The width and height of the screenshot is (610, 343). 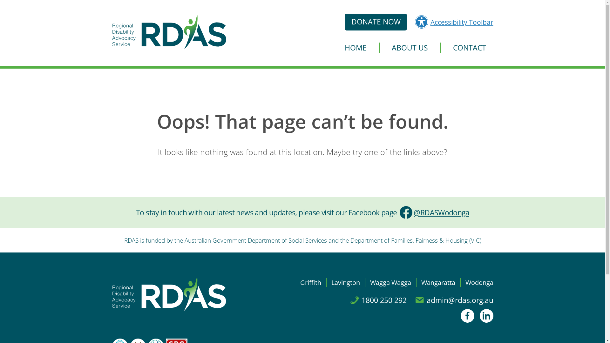 I want to click on @RDASWodonga, so click(x=434, y=212).